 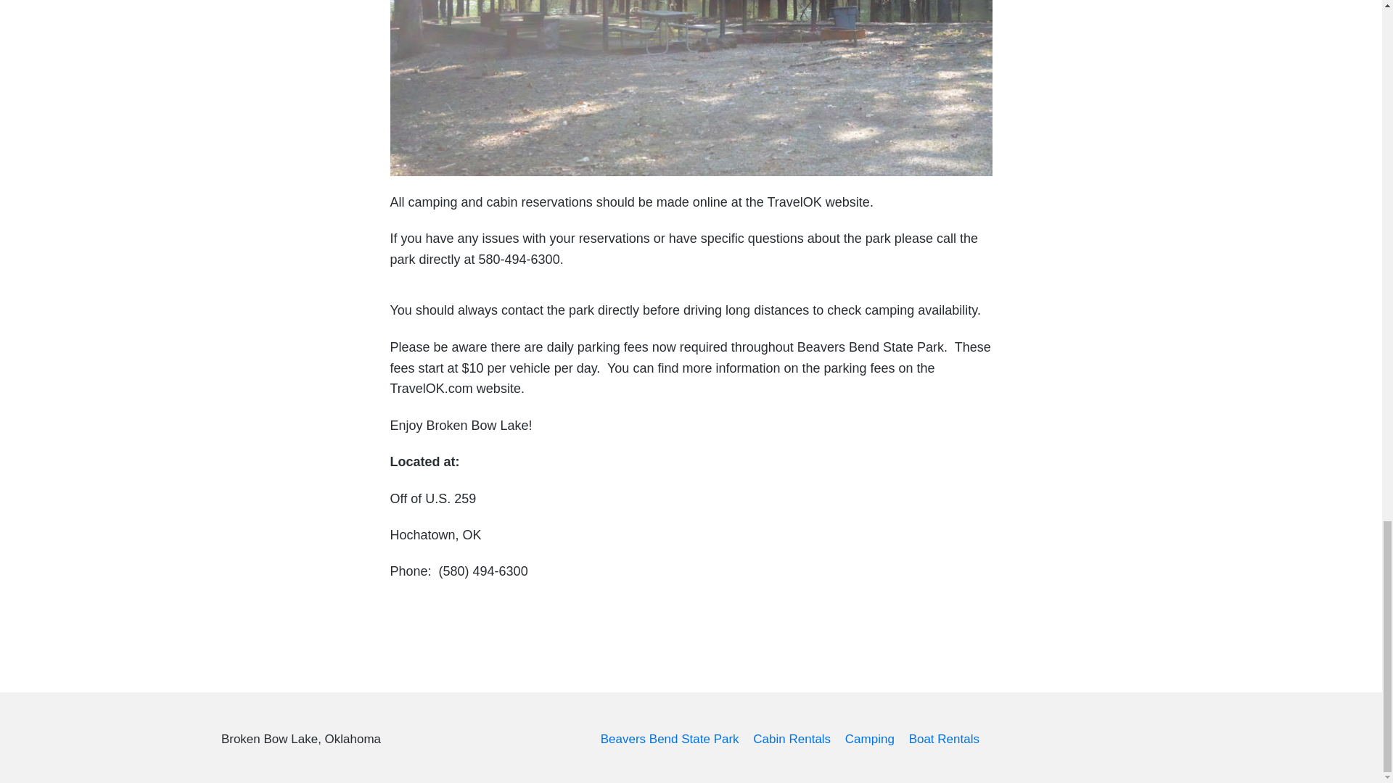 What do you see at coordinates (792, 739) in the screenshot?
I see `Cabin Rentals` at bounding box center [792, 739].